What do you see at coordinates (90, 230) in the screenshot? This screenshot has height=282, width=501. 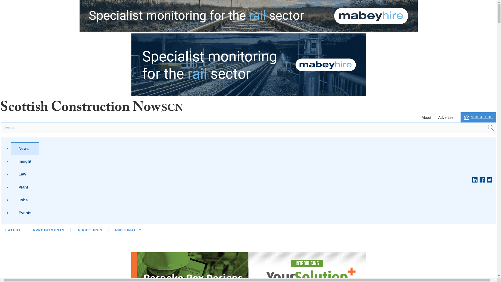 I see `IN PICTURES` at bounding box center [90, 230].